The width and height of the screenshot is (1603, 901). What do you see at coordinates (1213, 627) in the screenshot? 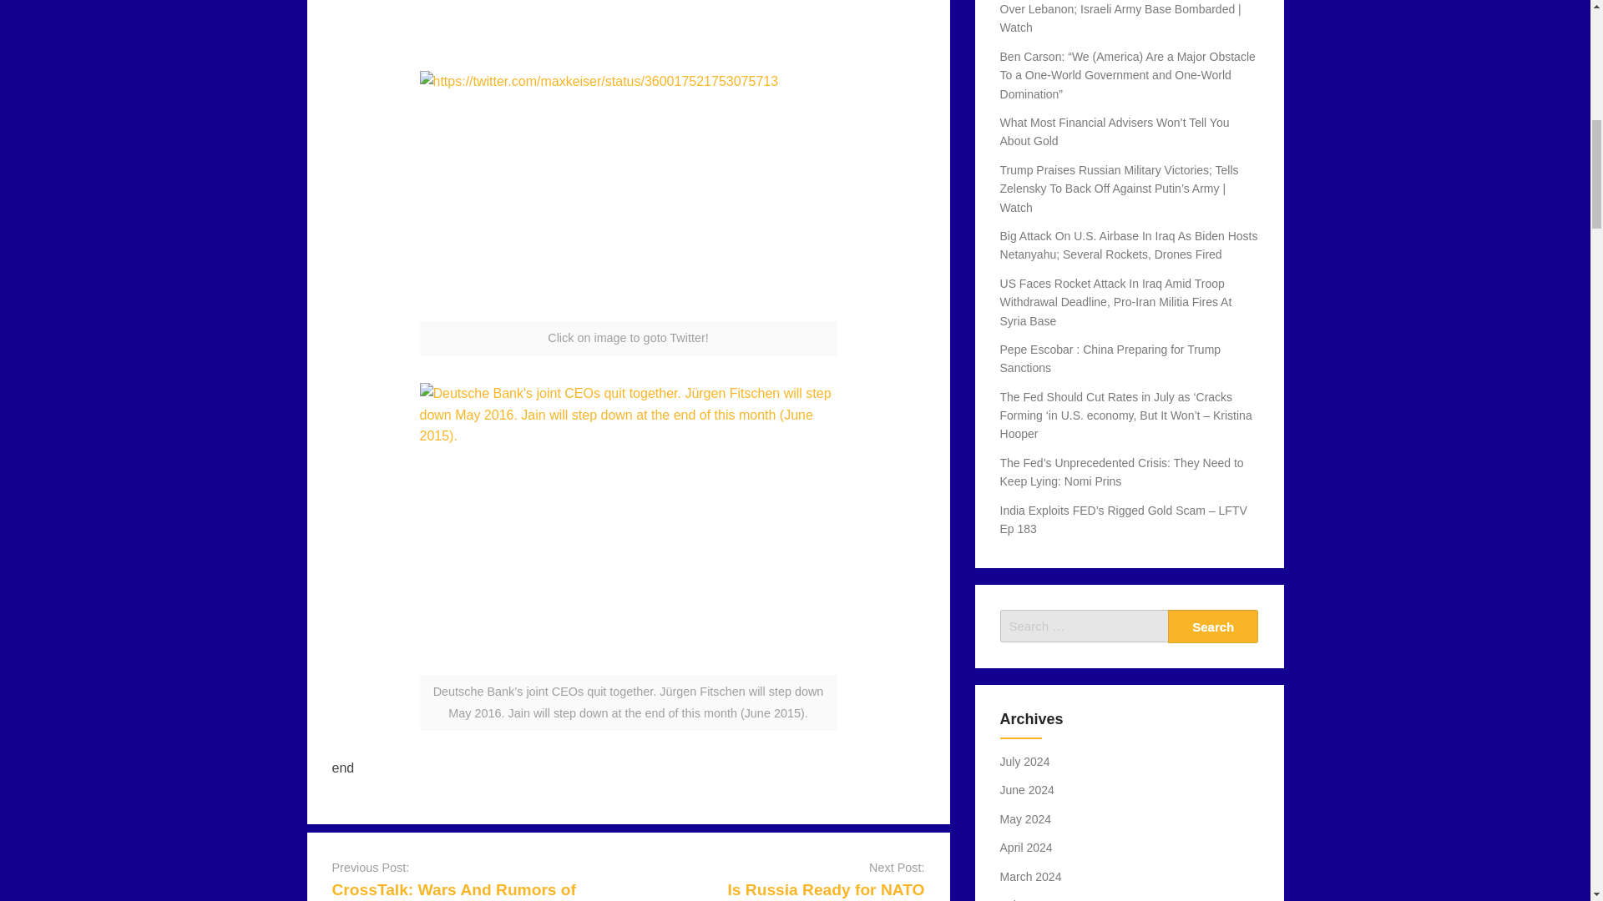
I see `Search` at bounding box center [1213, 627].